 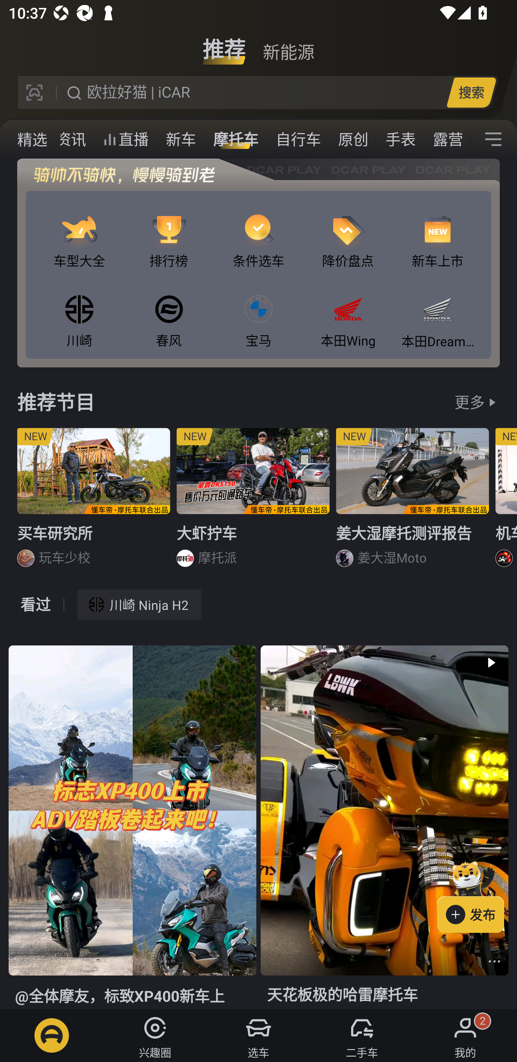 I want to click on 原创, so click(x=353, y=139).